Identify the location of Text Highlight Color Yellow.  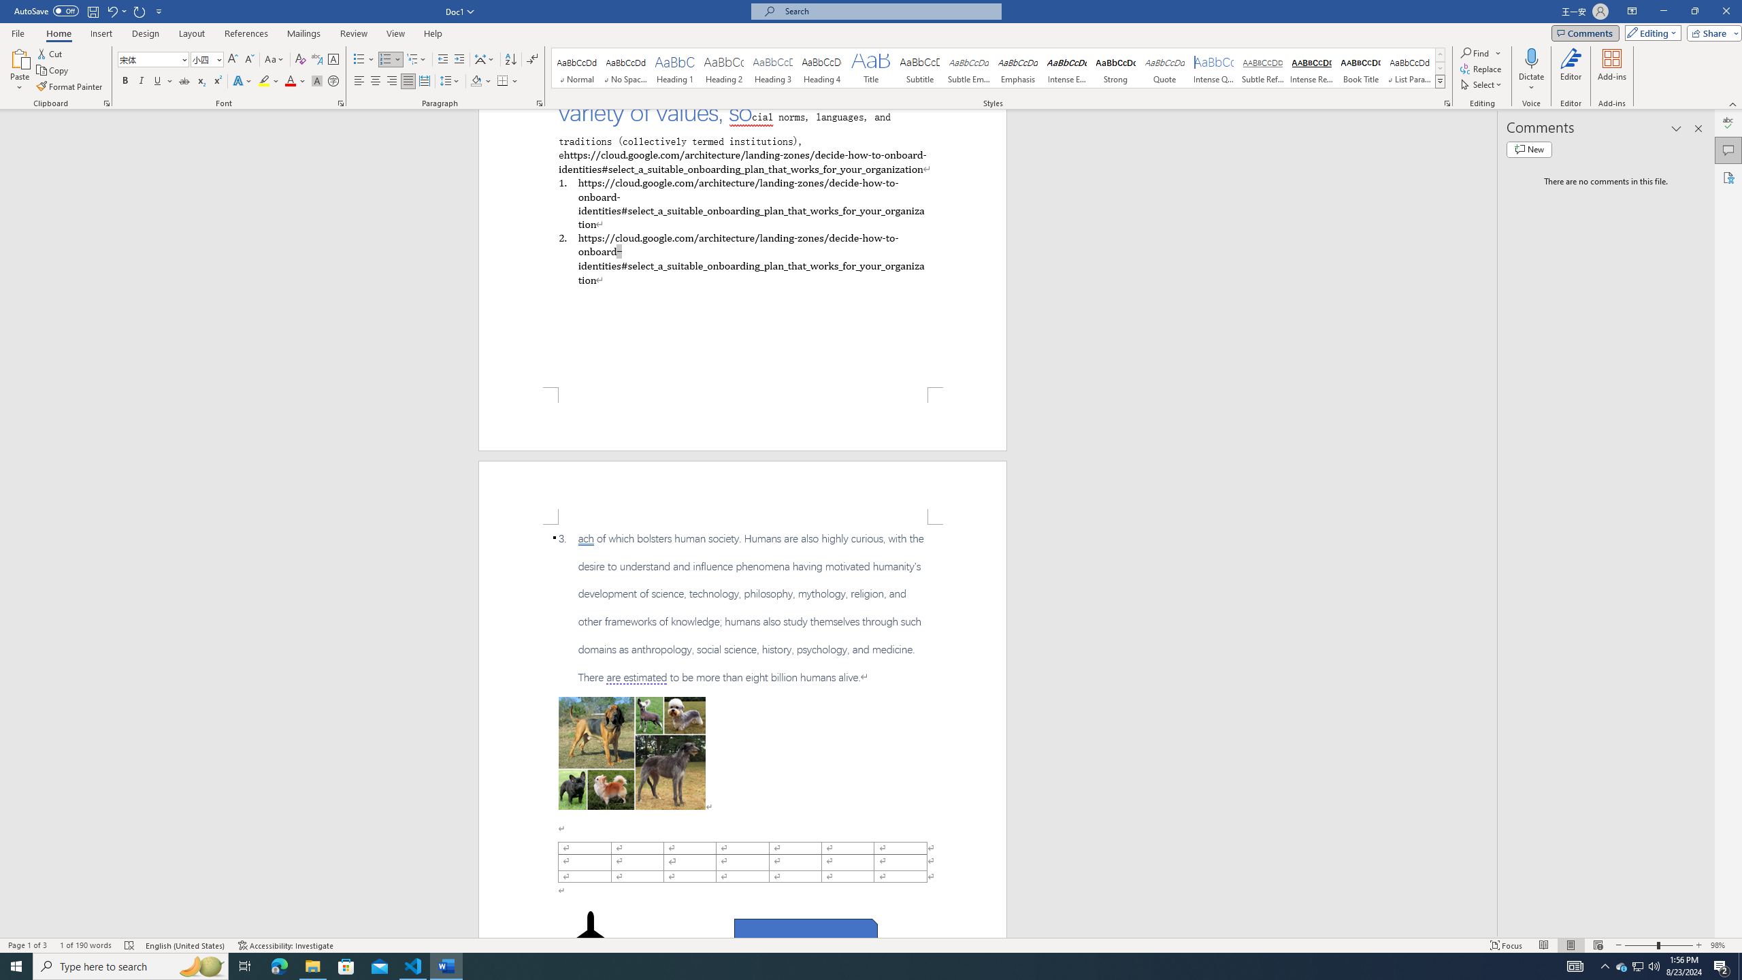
(264, 82).